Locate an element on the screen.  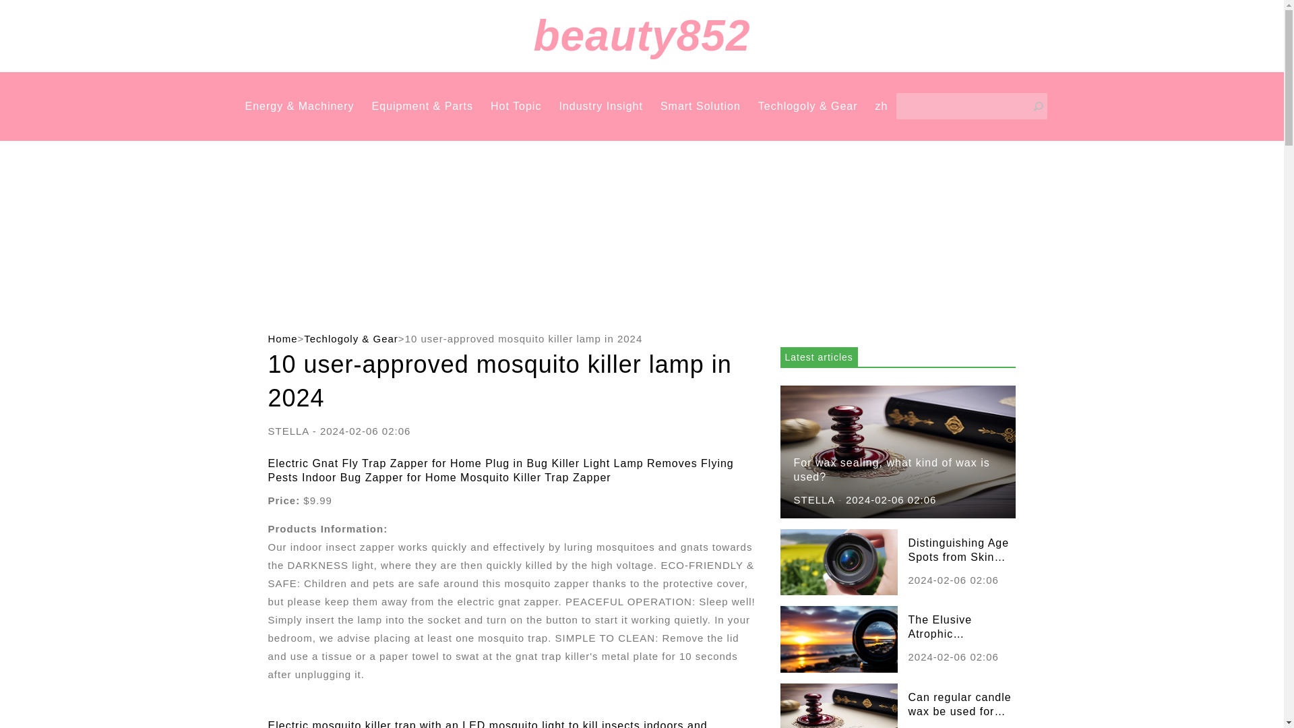
STELLA is located at coordinates (814, 499).